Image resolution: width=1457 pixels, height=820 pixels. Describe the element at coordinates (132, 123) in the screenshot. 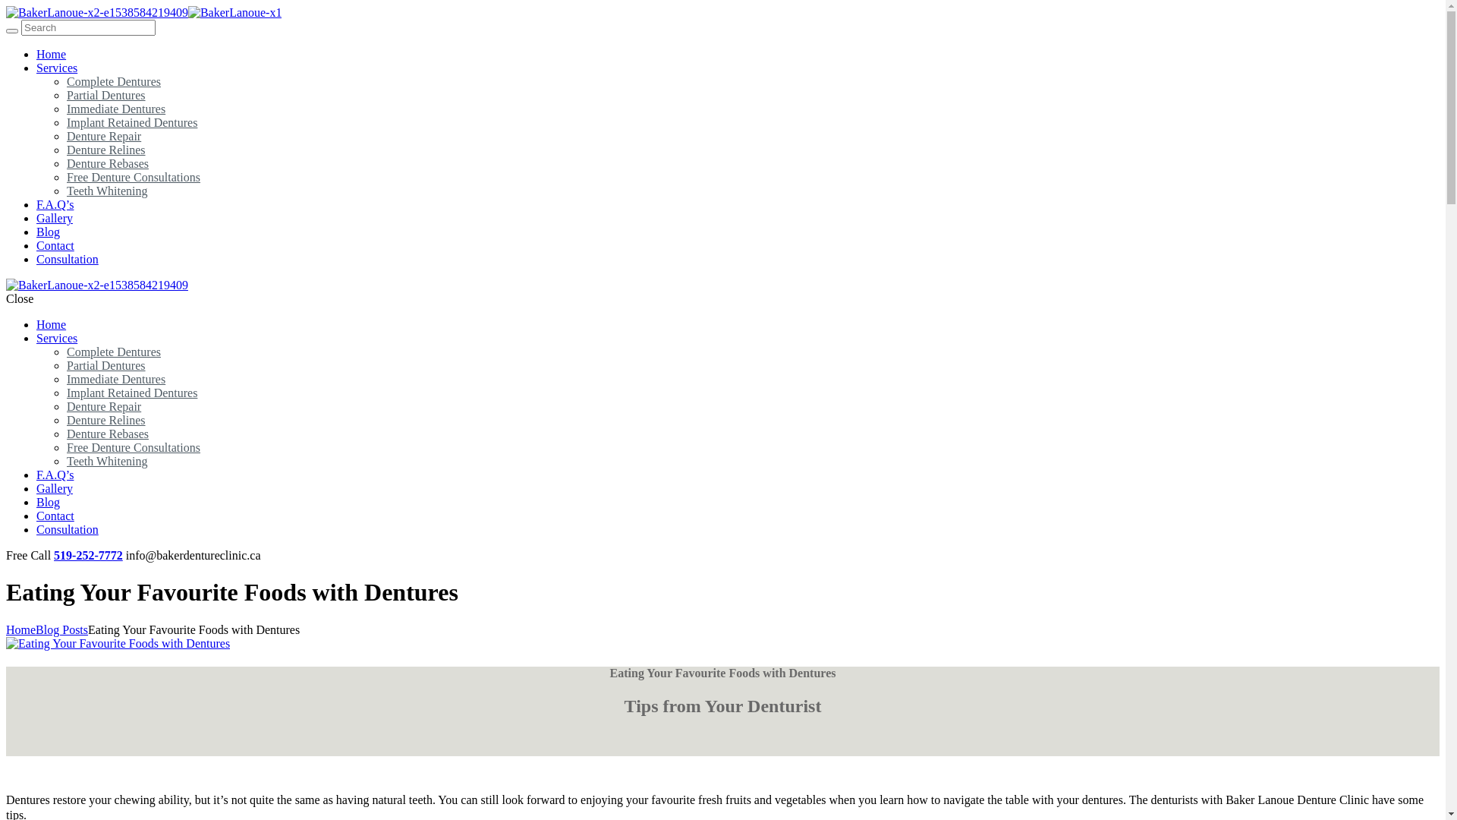

I see `Implant Retained Dentures` at that location.